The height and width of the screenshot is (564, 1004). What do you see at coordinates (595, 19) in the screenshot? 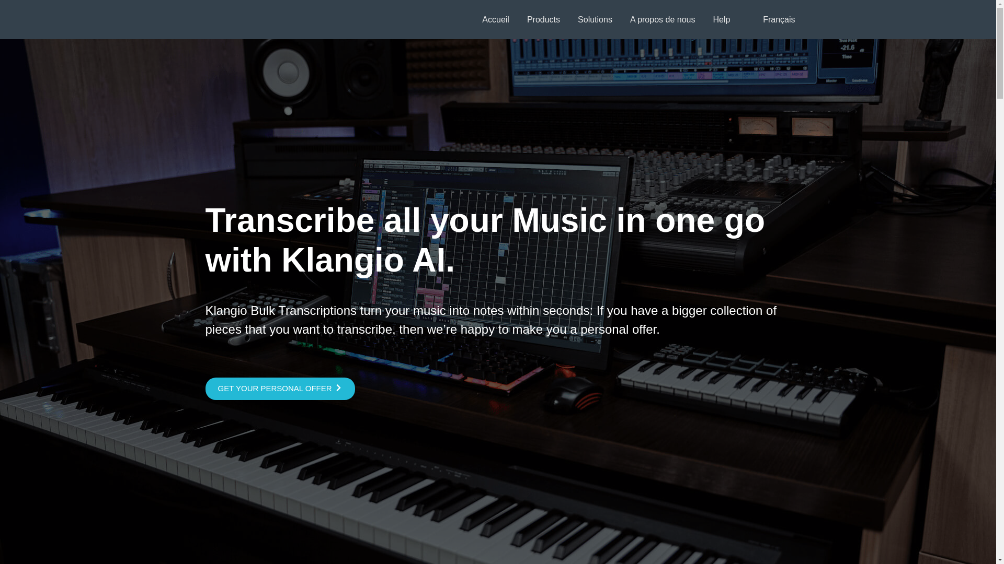
I see `Solutions` at bounding box center [595, 19].